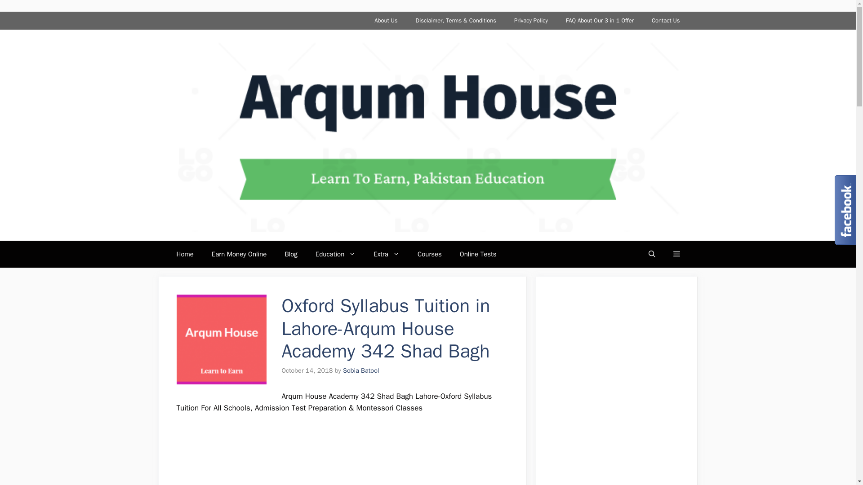  Describe the element at coordinates (530, 20) in the screenshot. I see `Privacy Policy` at that location.